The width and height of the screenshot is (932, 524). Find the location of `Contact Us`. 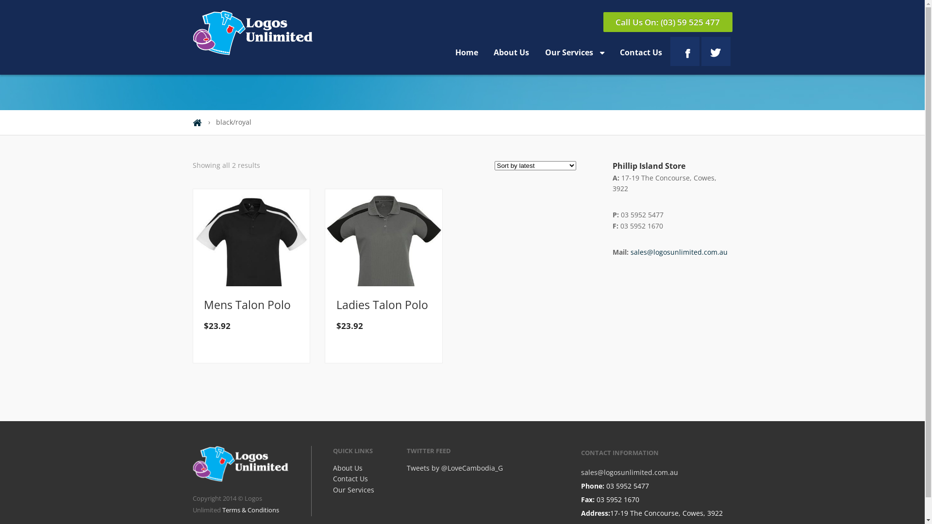

Contact Us is located at coordinates (641, 52).